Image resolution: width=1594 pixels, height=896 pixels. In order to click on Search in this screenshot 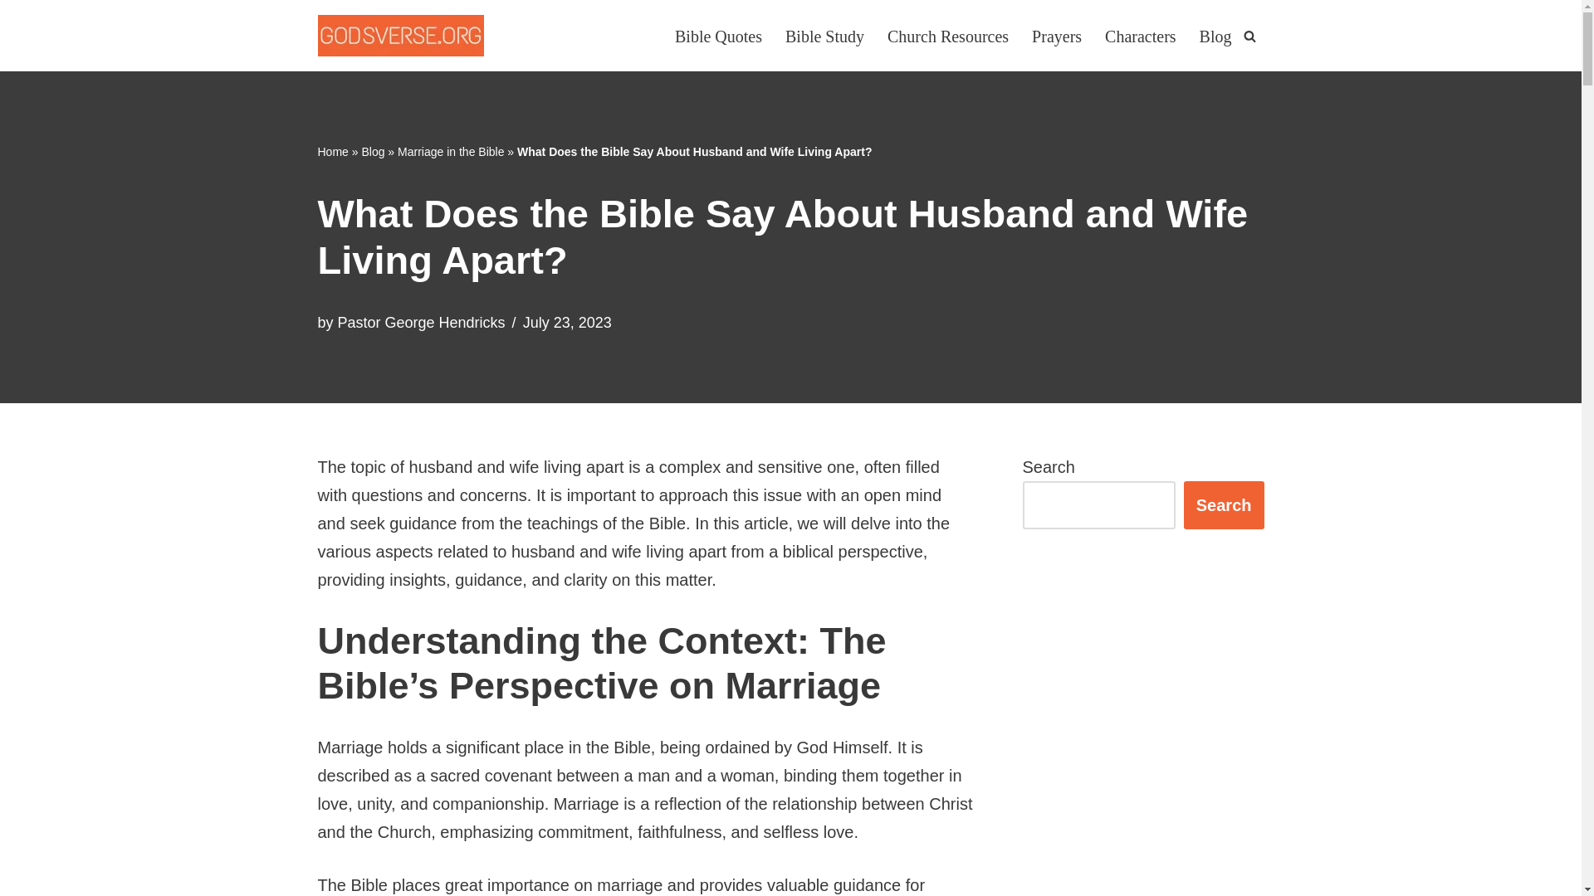, I will do `click(1224, 504)`.